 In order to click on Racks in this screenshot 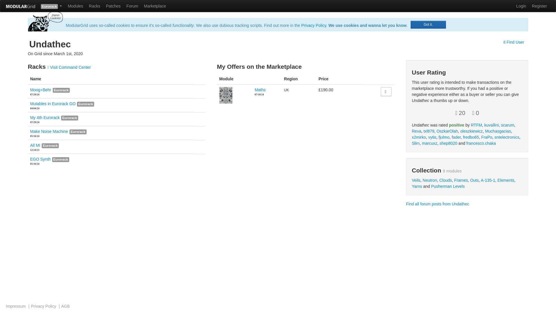, I will do `click(94, 6)`.